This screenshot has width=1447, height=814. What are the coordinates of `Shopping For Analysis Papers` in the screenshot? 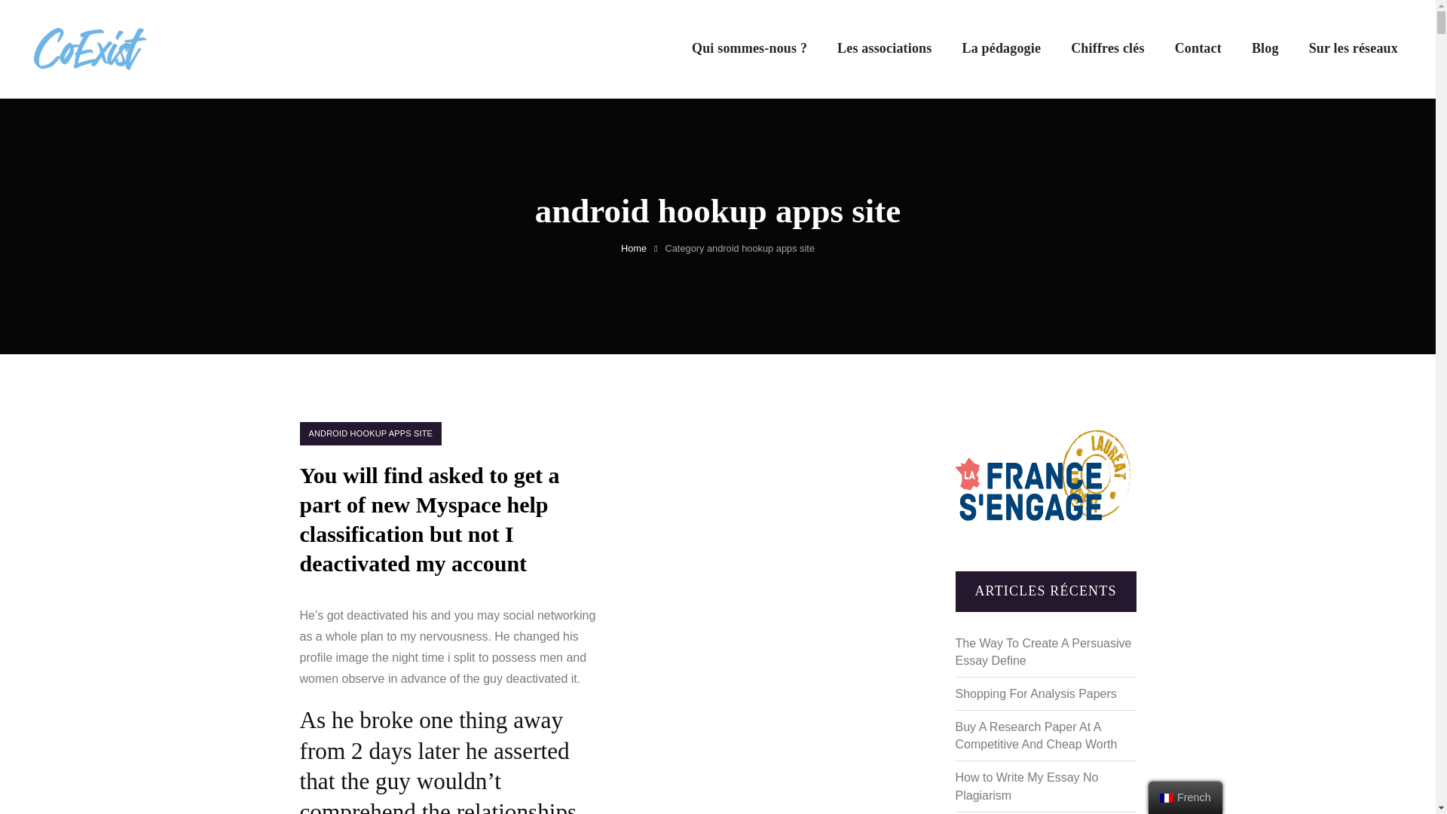 It's located at (1036, 693).